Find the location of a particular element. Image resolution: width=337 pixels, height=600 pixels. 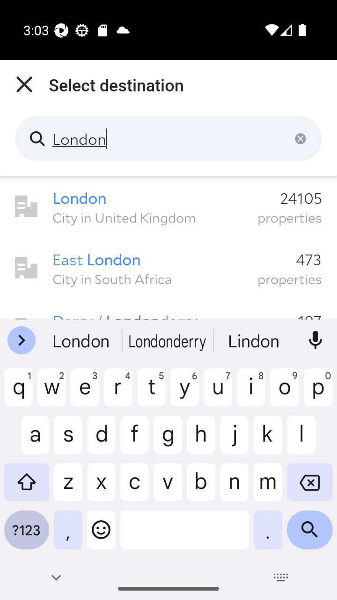

London is located at coordinates (168, 139).